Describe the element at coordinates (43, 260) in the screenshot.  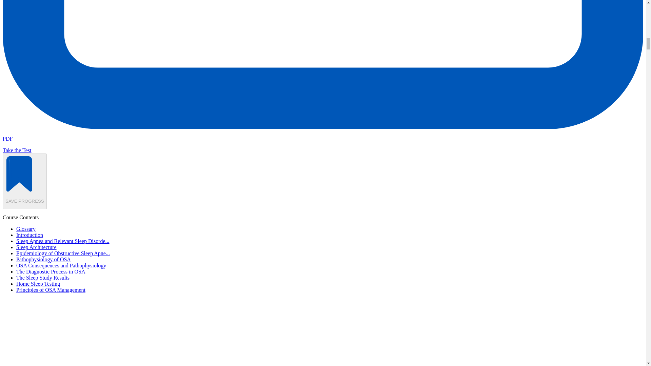
I see `Pathophysiology of OSA` at that location.